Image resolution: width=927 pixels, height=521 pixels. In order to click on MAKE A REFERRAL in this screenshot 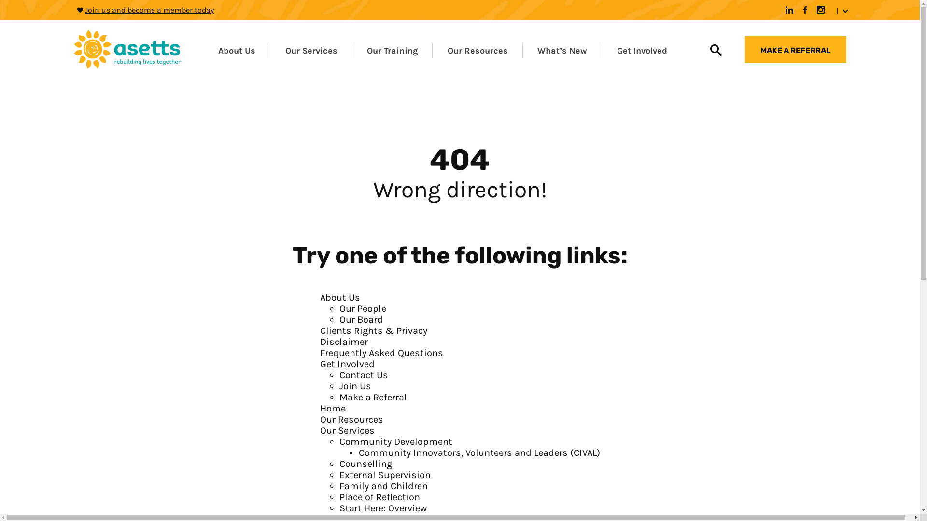, I will do `click(795, 49)`.